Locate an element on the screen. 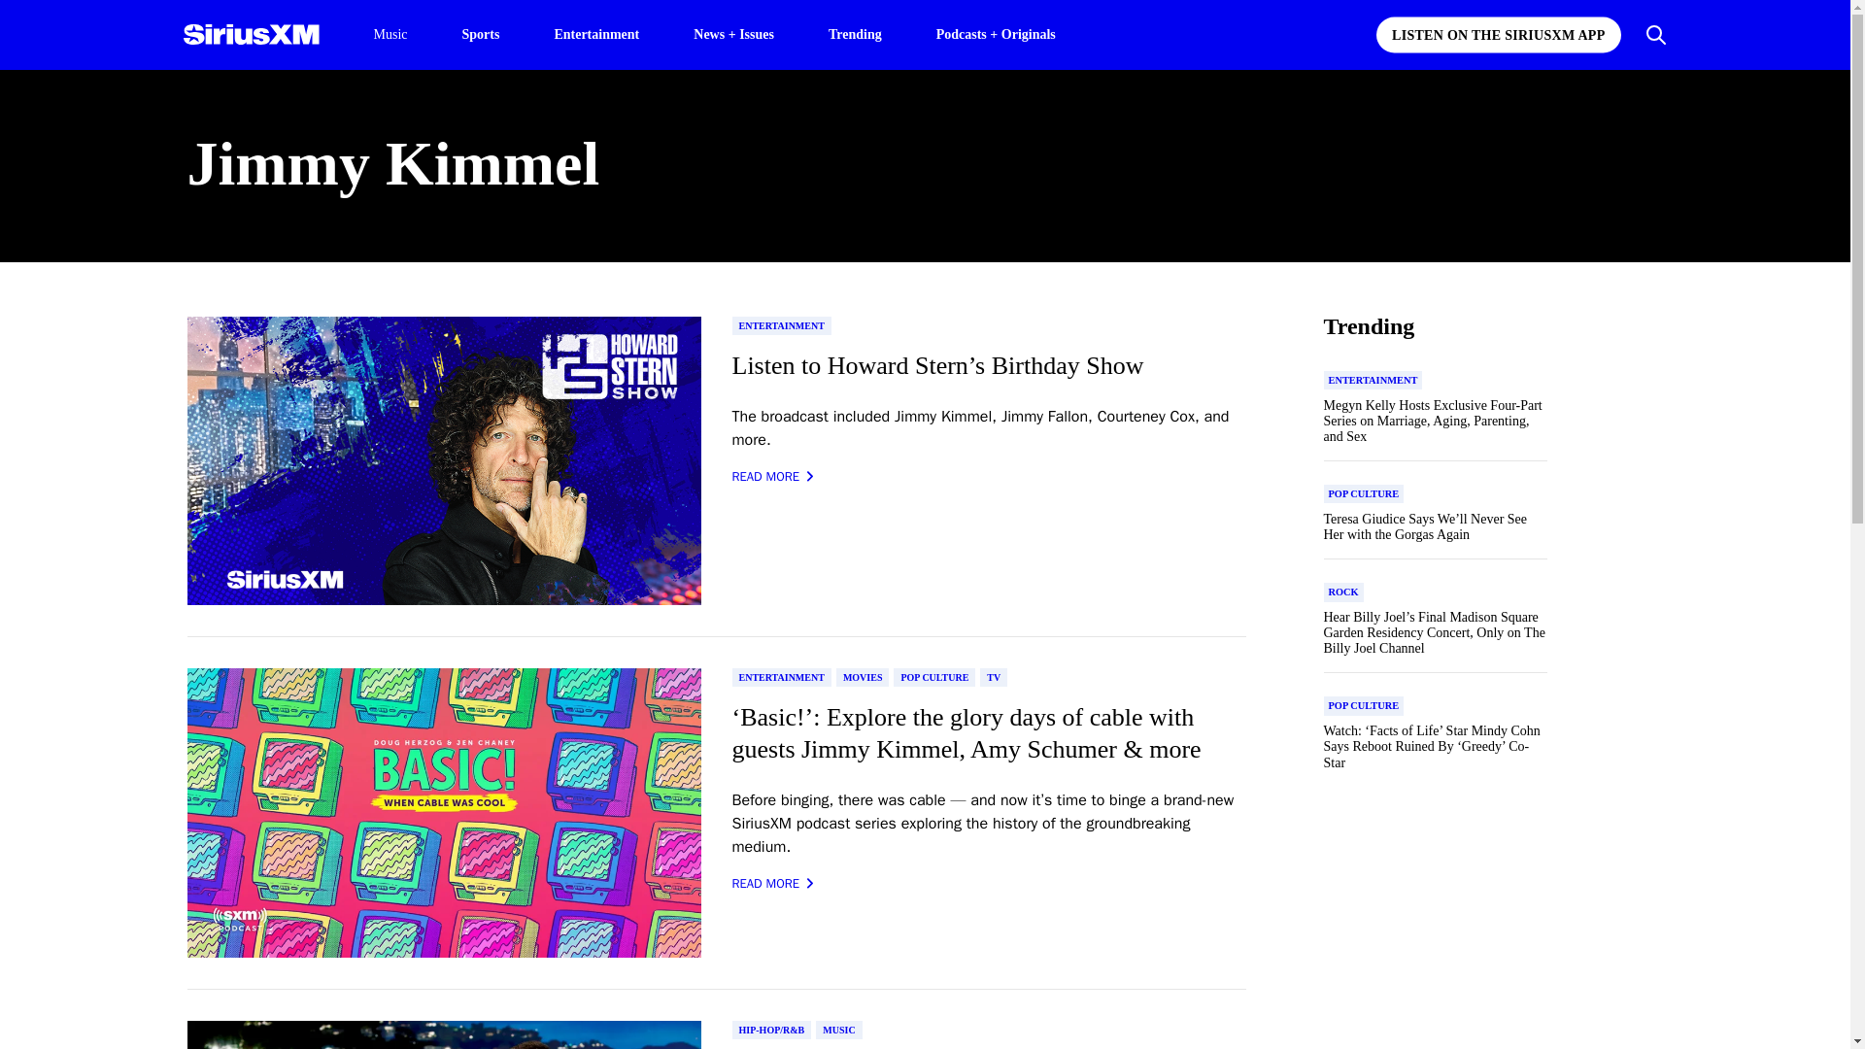 The image size is (1865, 1049). Trending is located at coordinates (855, 33).